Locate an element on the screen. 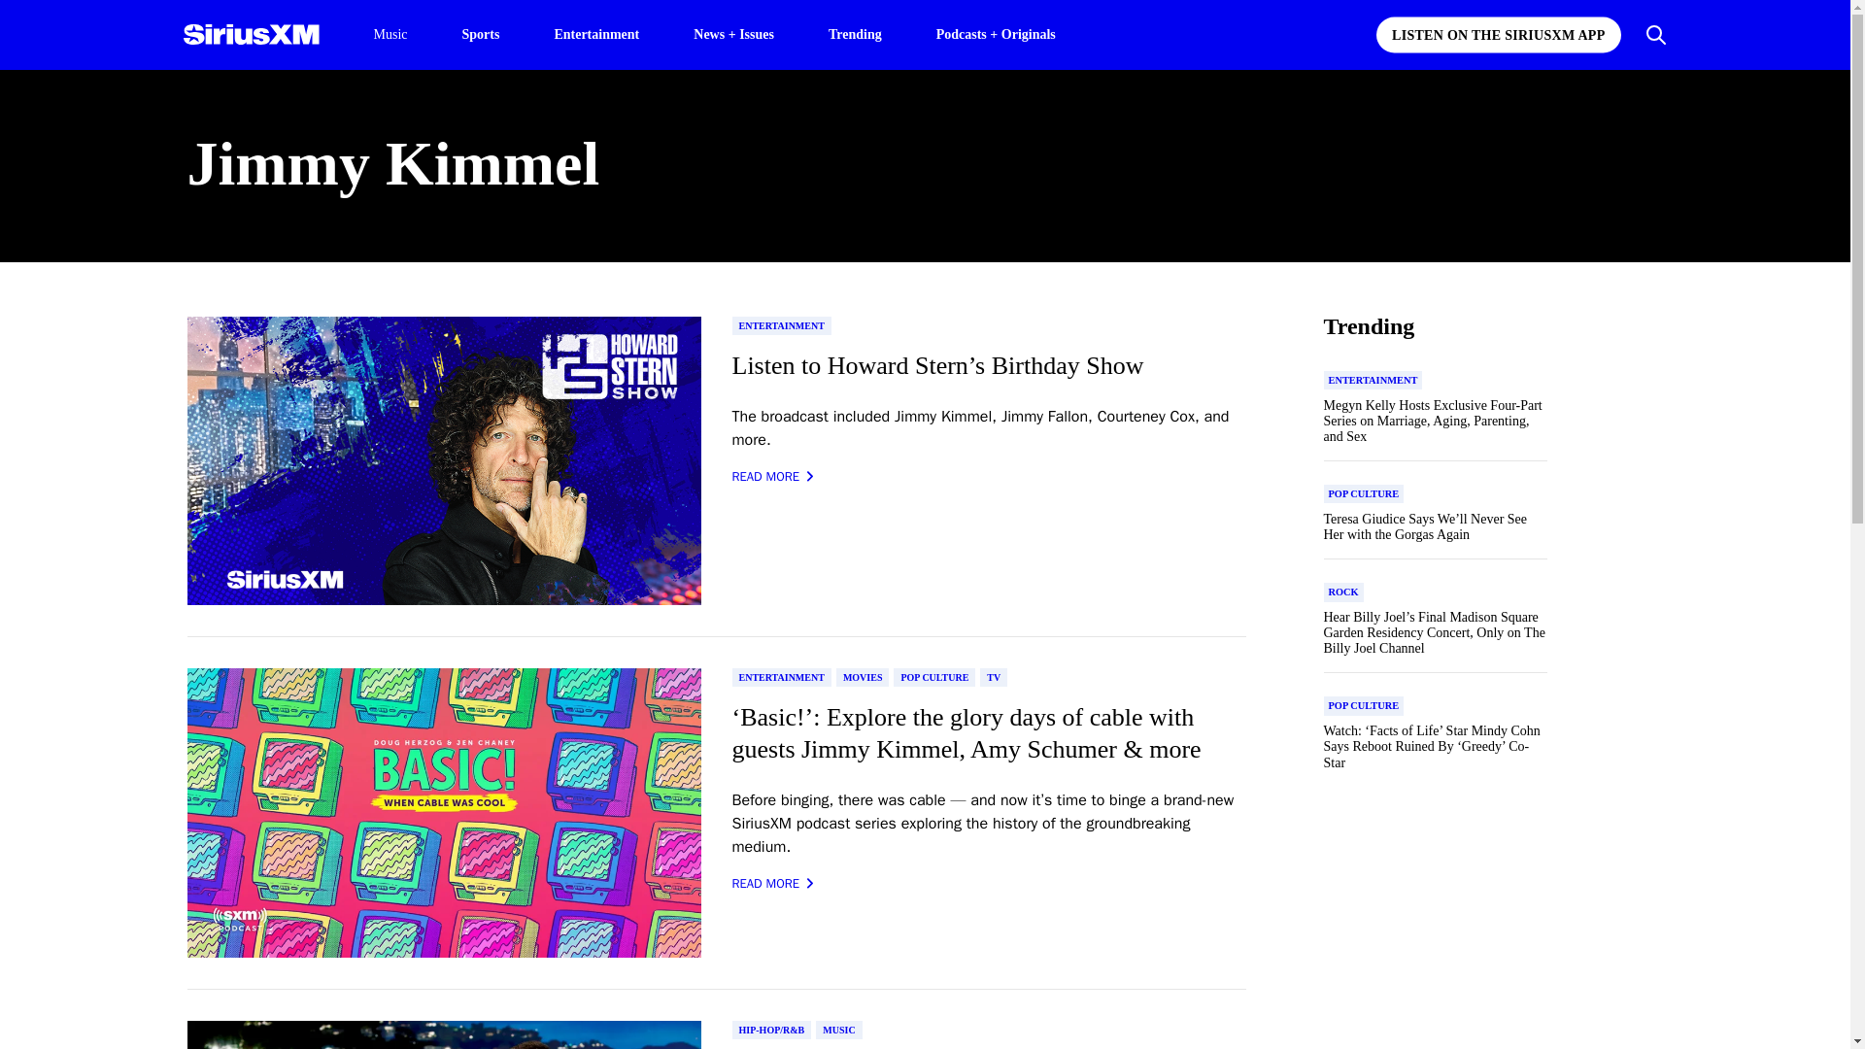 The image size is (1865, 1049). Trending is located at coordinates (855, 33).